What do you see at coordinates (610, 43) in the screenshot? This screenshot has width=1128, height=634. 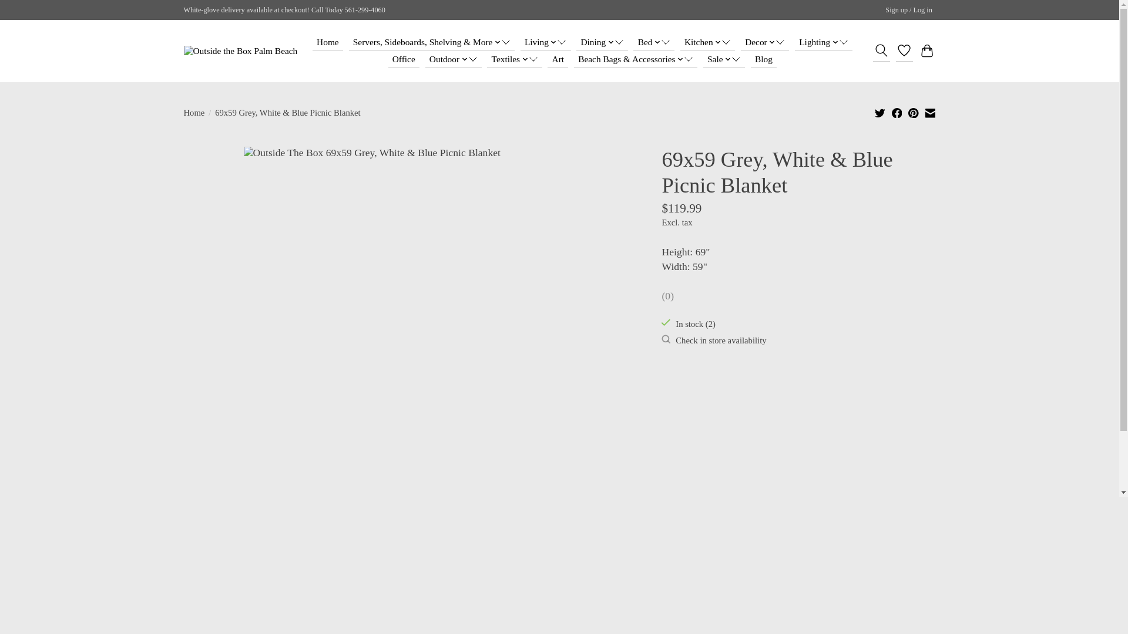 I see `Bed` at bounding box center [610, 43].